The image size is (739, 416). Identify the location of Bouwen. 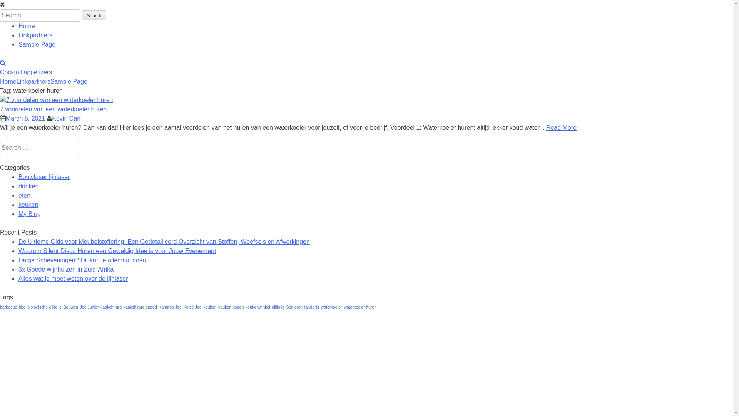
(71, 307).